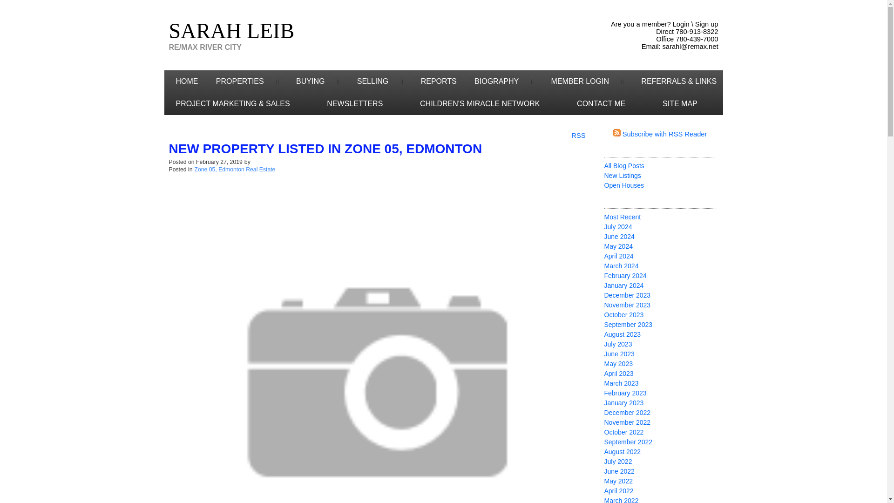 This screenshot has width=894, height=503. What do you see at coordinates (236, 81) in the screenshot?
I see `PROPERTIES` at bounding box center [236, 81].